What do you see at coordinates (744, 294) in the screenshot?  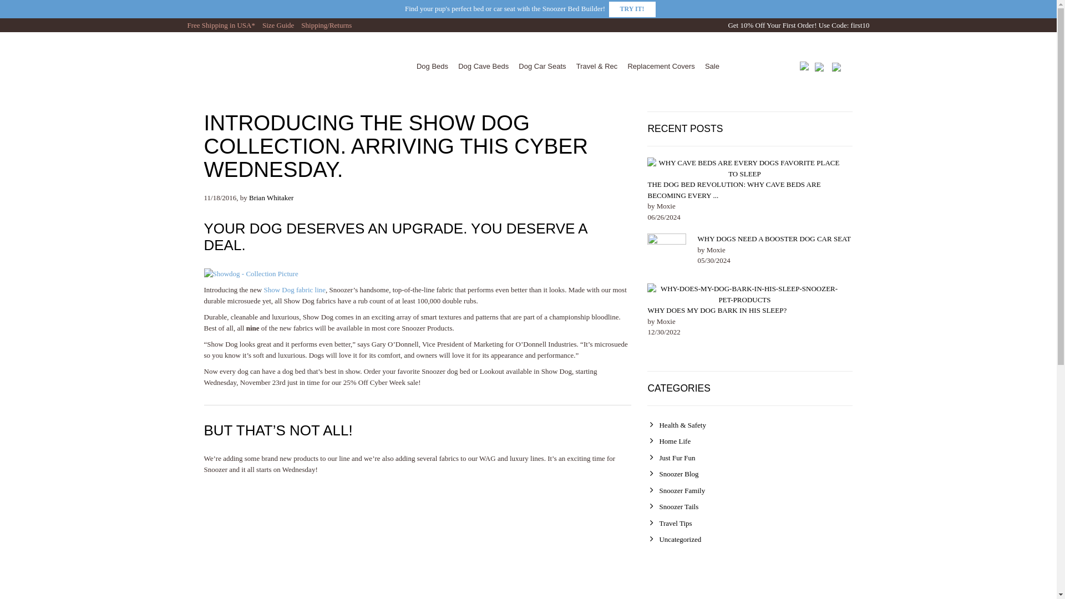 I see `Why does my dog bark in his sleep?` at bounding box center [744, 294].